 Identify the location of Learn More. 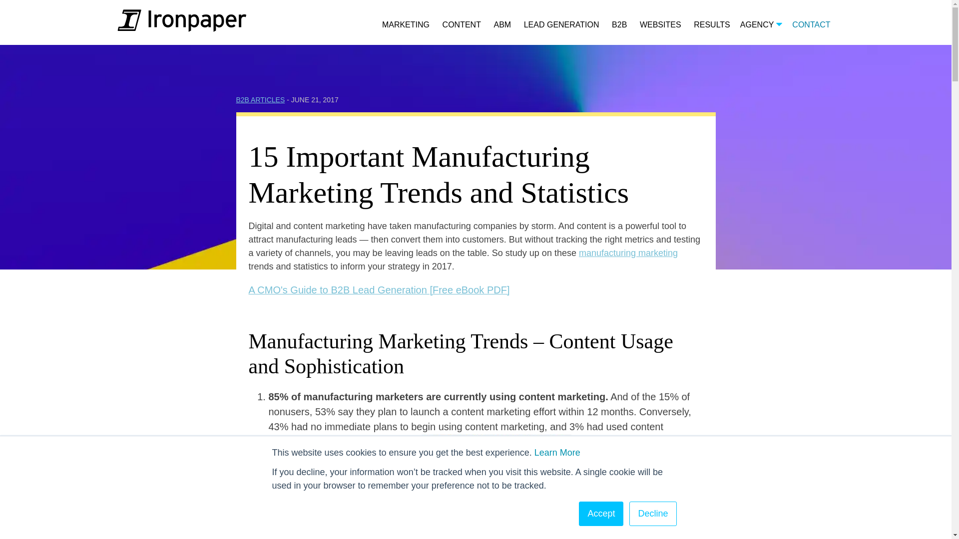
(557, 452).